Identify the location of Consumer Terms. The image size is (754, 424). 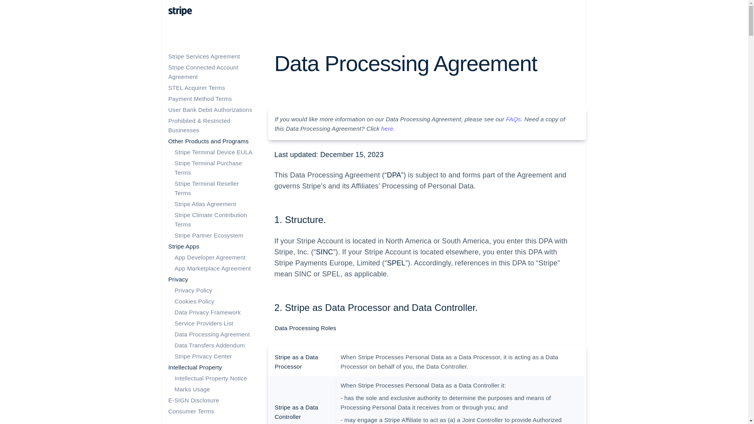
(191, 411).